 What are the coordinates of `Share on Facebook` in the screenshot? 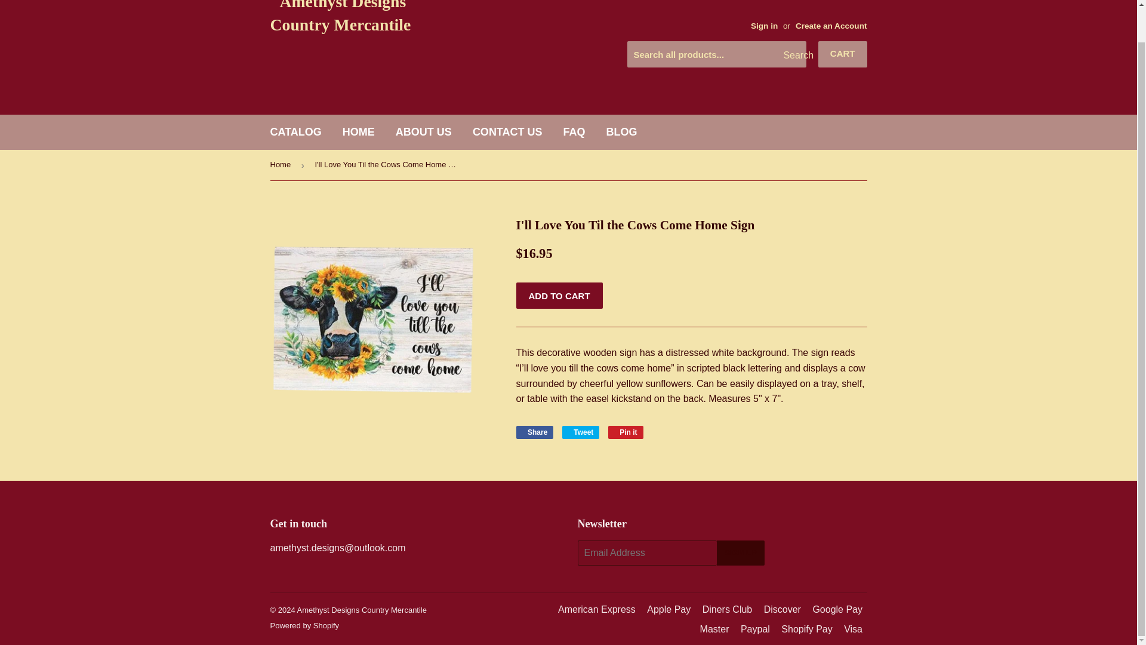 It's located at (581, 432).